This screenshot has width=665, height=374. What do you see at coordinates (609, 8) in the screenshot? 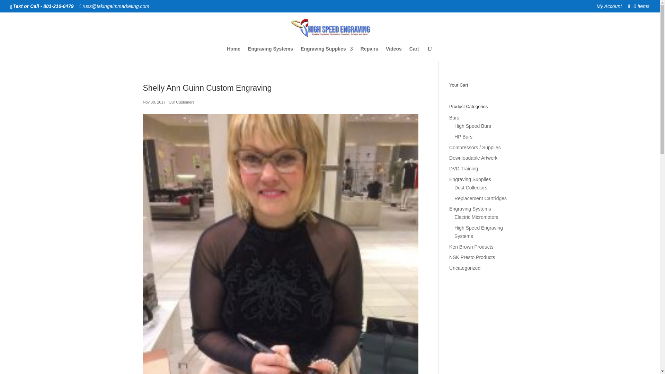
I see `My Account` at bounding box center [609, 8].